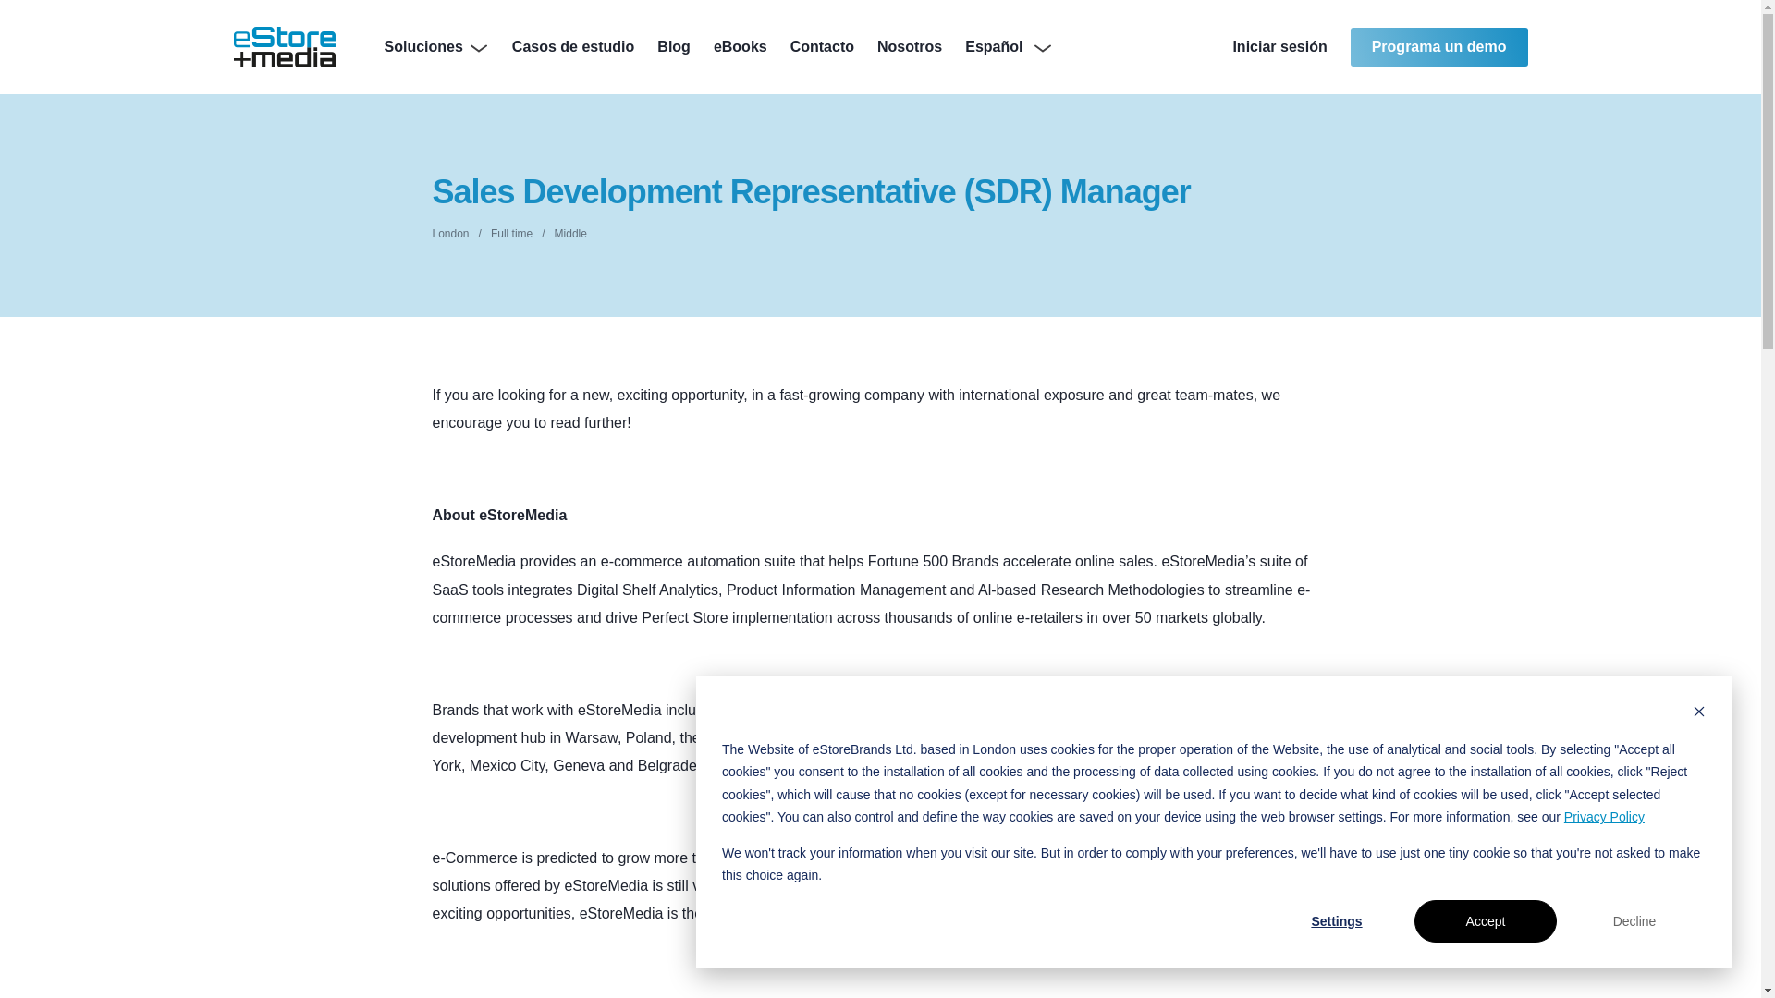  Describe the element at coordinates (1439, 47) in the screenshot. I see `Programa un demo` at that location.